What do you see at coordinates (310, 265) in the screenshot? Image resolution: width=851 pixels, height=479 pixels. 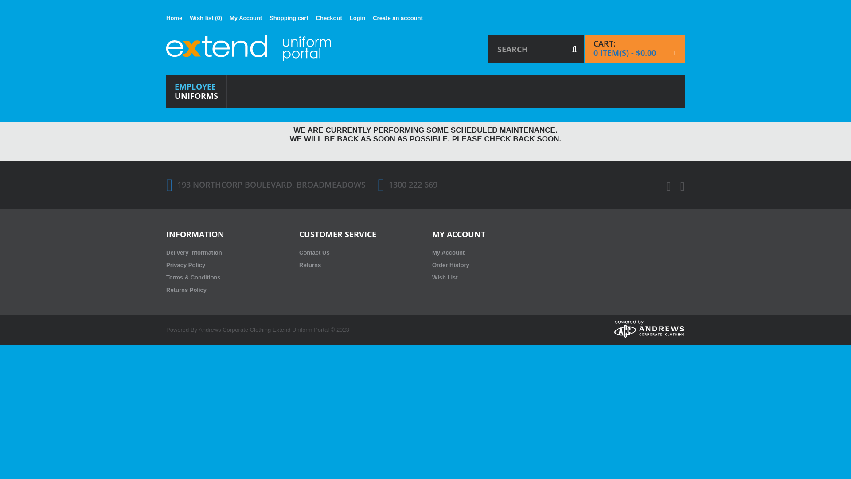 I see `Returns` at bounding box center [310, 265].